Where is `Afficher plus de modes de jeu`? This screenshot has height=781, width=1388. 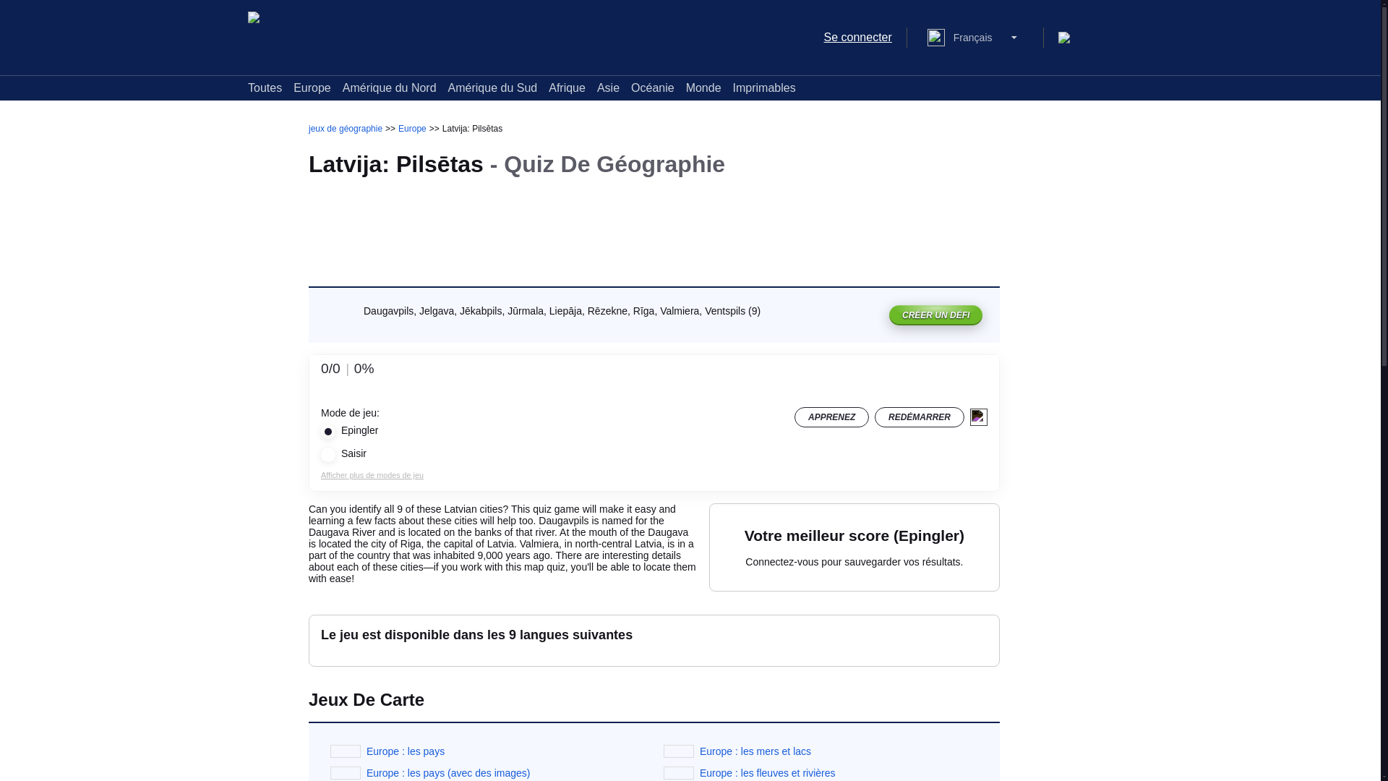 Afficher plus de modes de jeu is located at coordinates (372, 475).